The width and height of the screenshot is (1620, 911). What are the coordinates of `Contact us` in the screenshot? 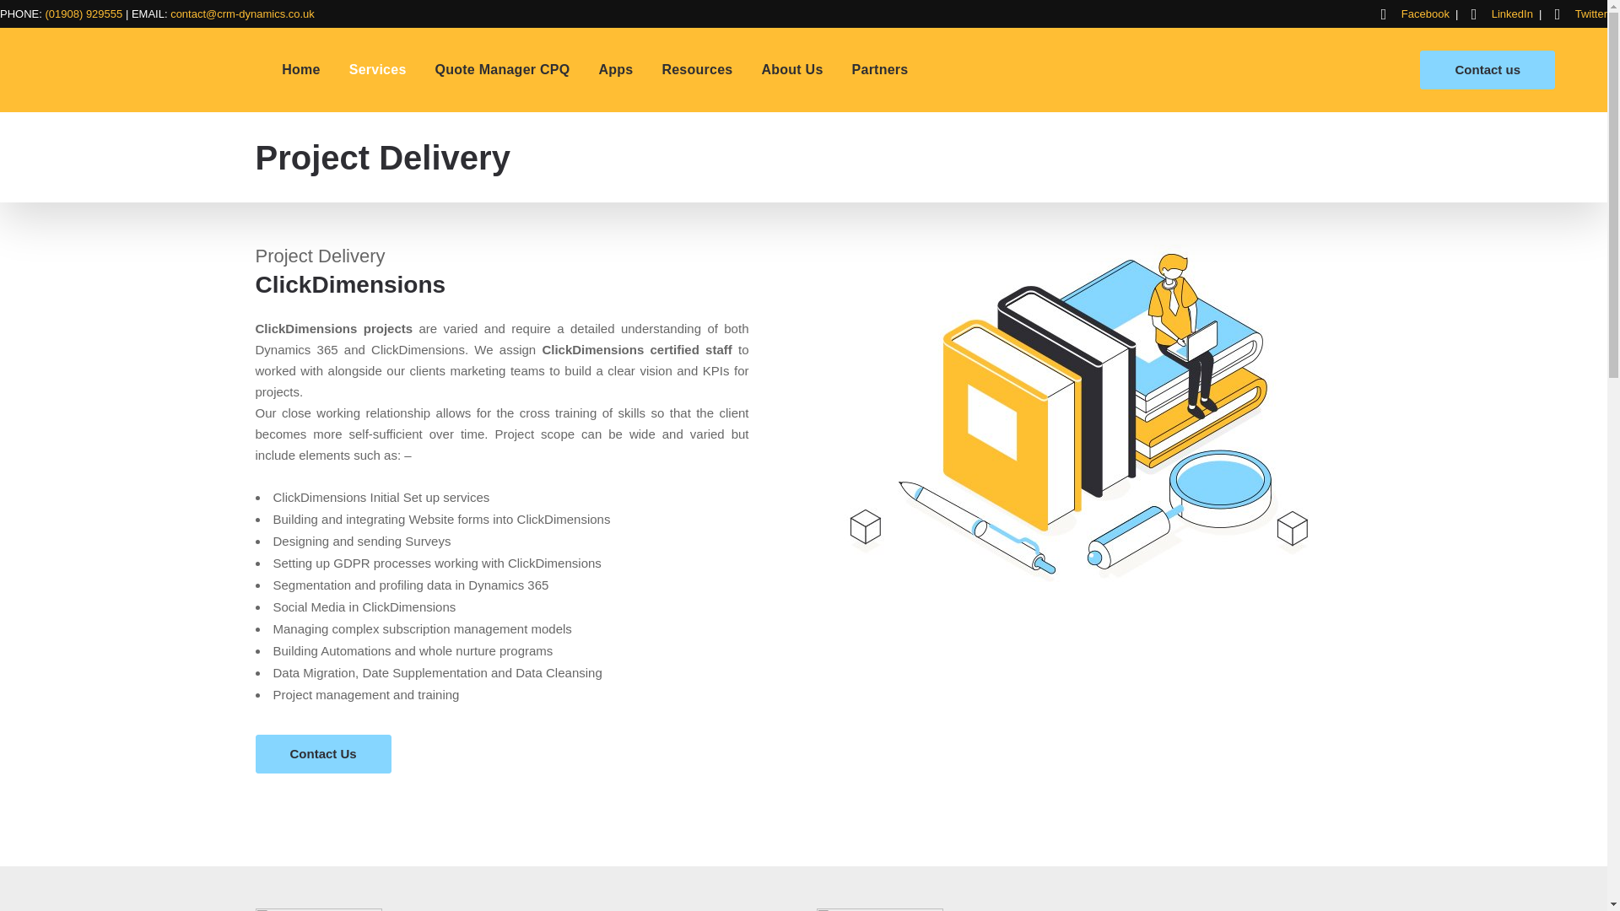 It's located at (1488, 69).